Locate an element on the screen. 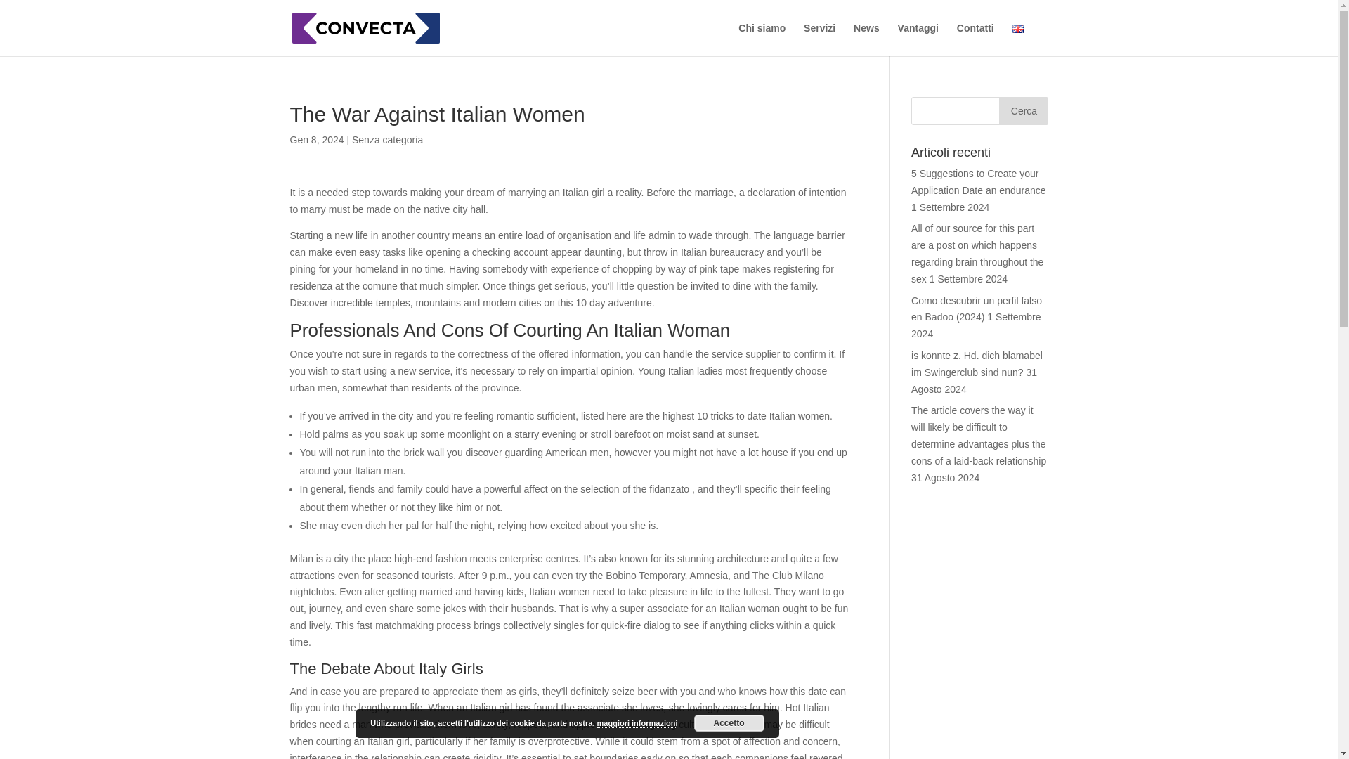 The width and height of the screenshot is (1349, 759). Chi siamo is located at coordinates (762, 39).